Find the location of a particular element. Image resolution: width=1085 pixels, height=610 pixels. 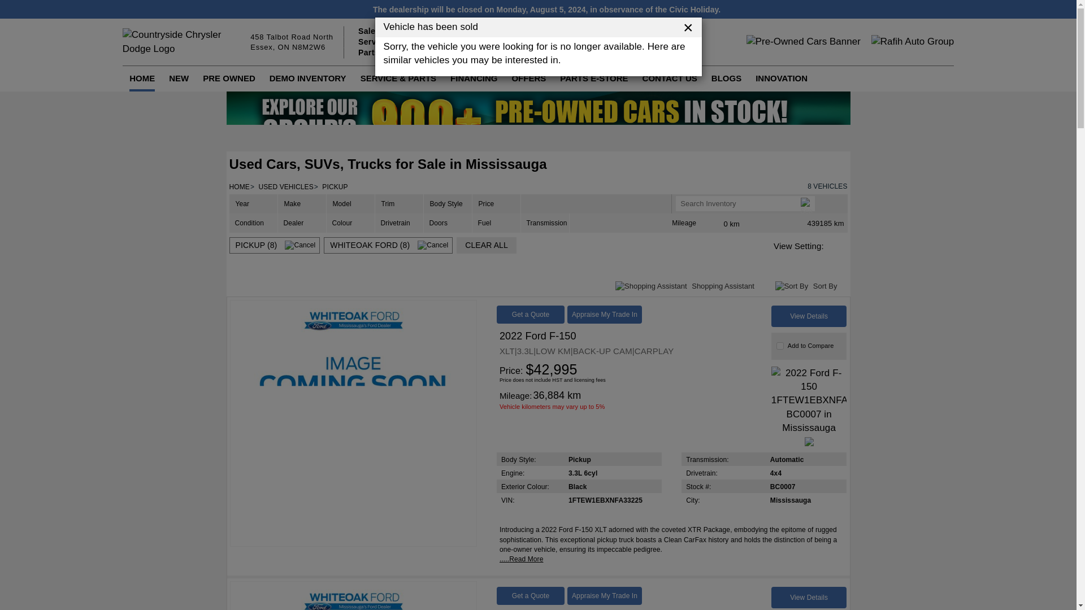

HOME is located at coordinates (292, 42).